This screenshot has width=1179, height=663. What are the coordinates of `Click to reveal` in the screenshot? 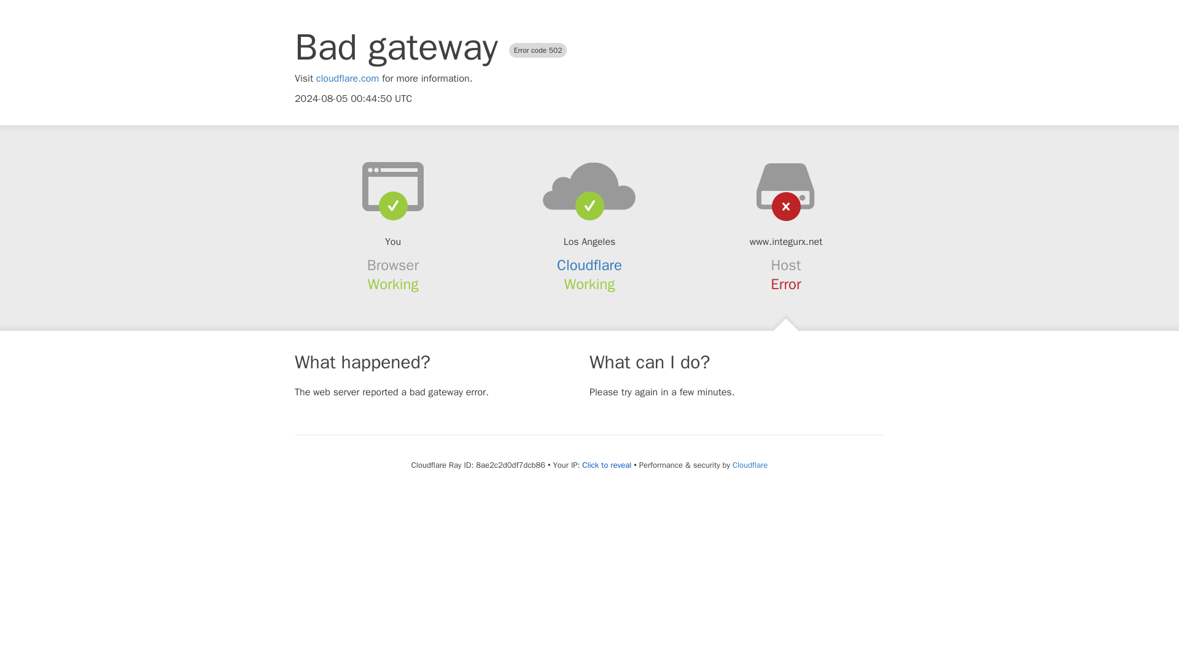 It's located at (607, 465).